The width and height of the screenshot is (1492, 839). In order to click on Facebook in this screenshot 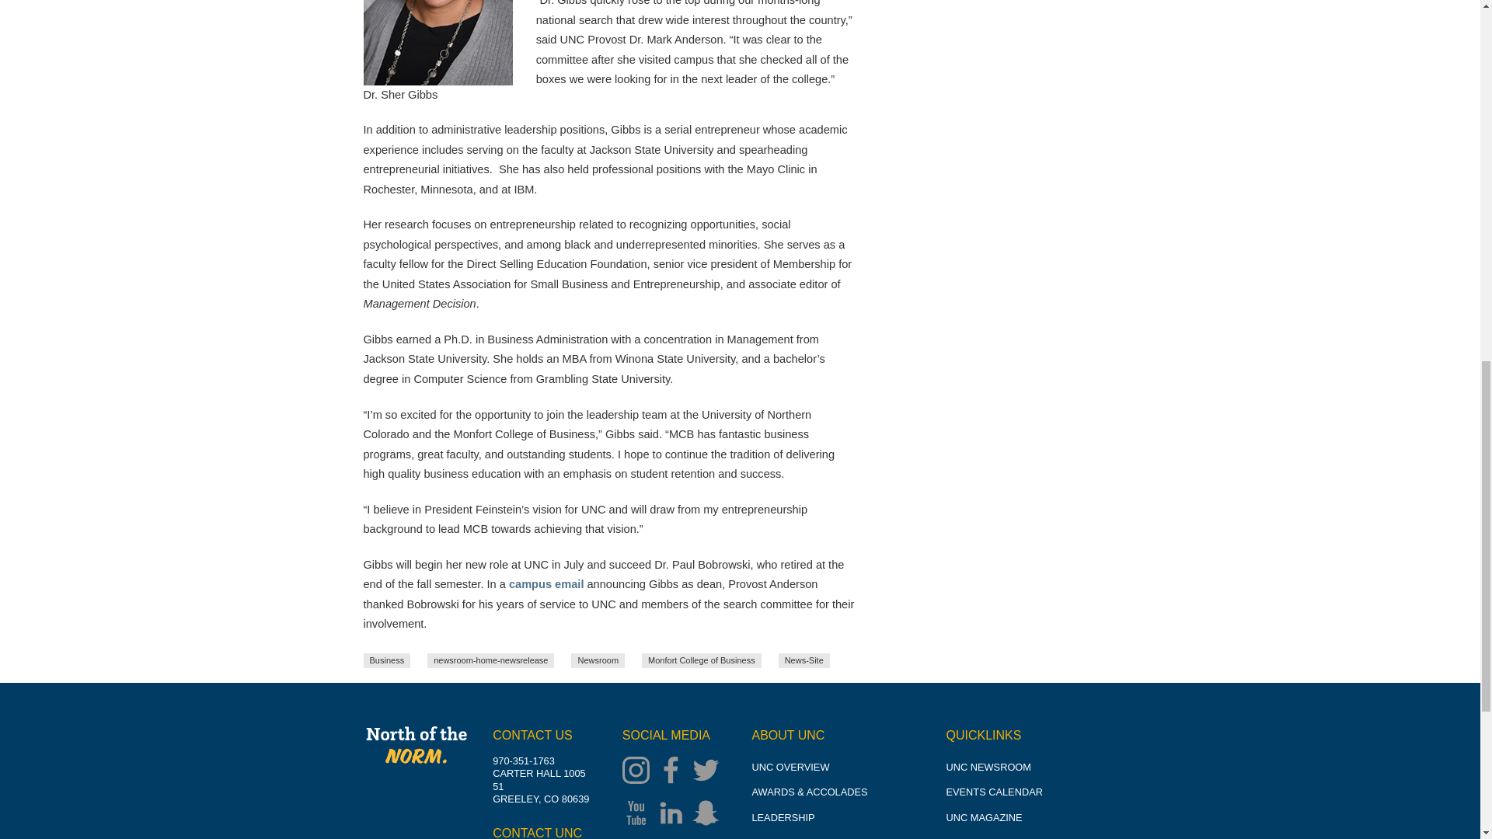, I will do `click(675, 772)`.